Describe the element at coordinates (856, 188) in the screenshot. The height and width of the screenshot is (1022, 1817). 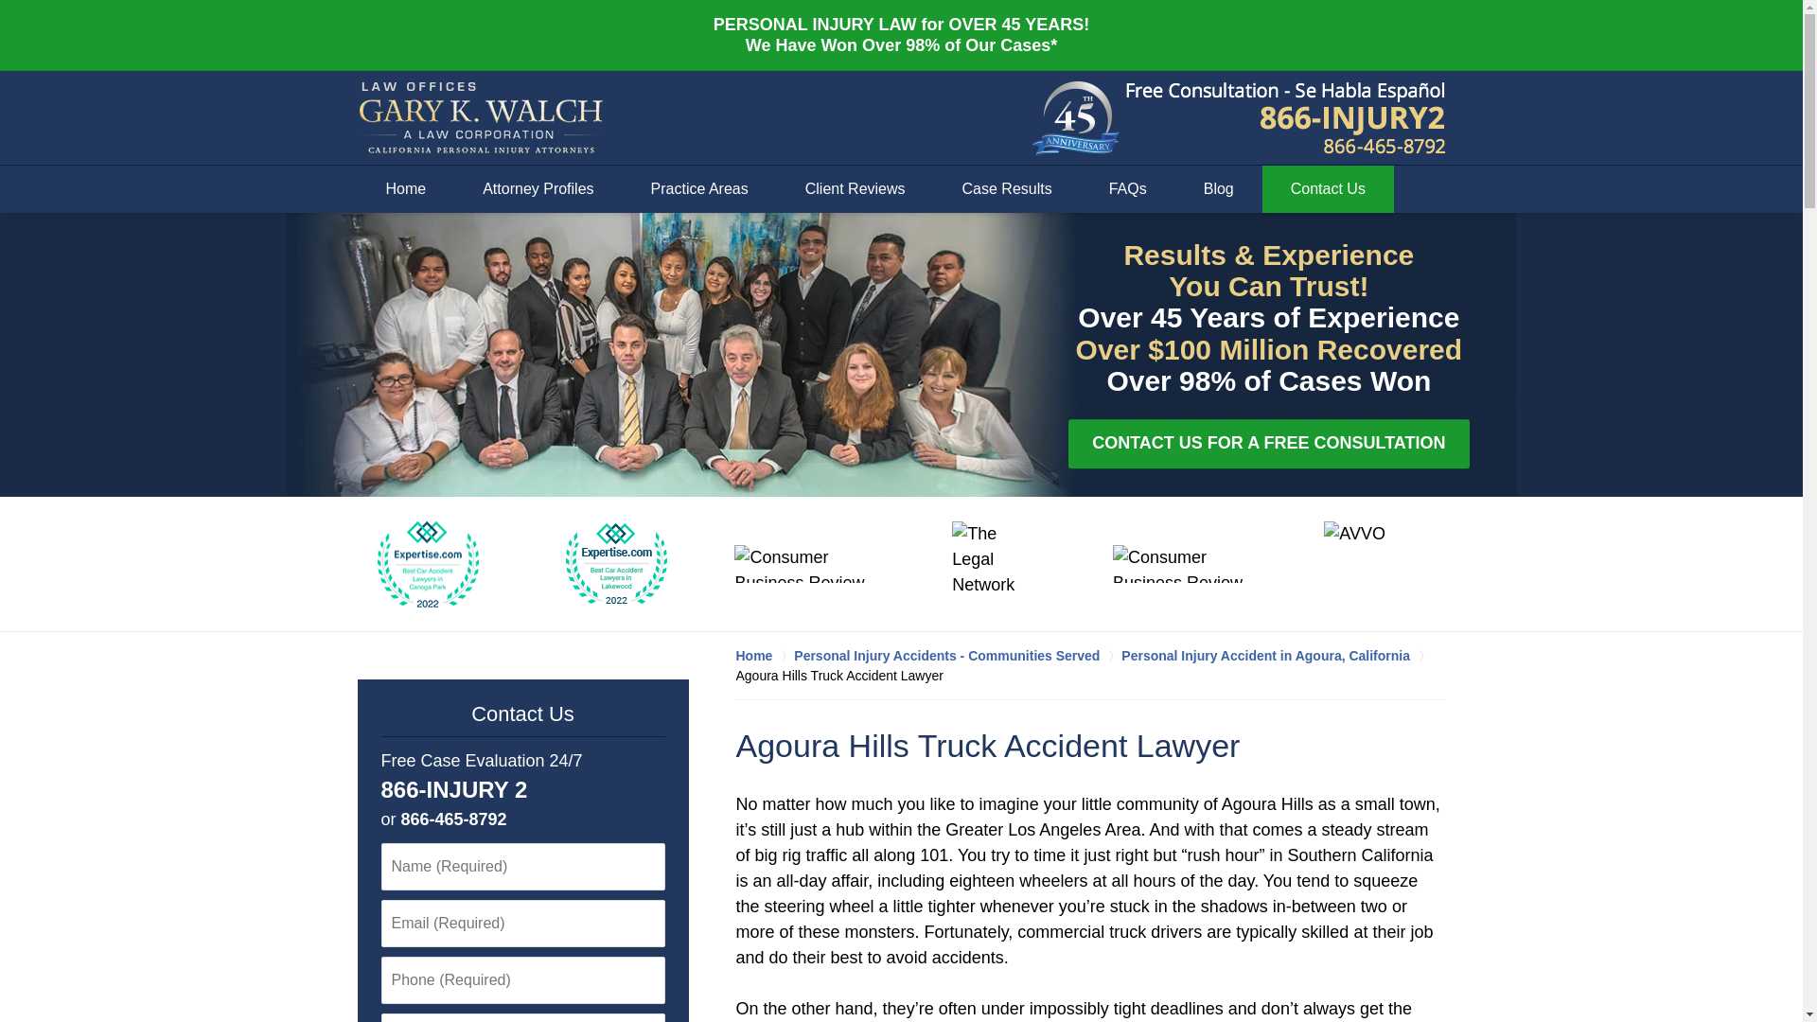
I see `Client Reviews` at that location.